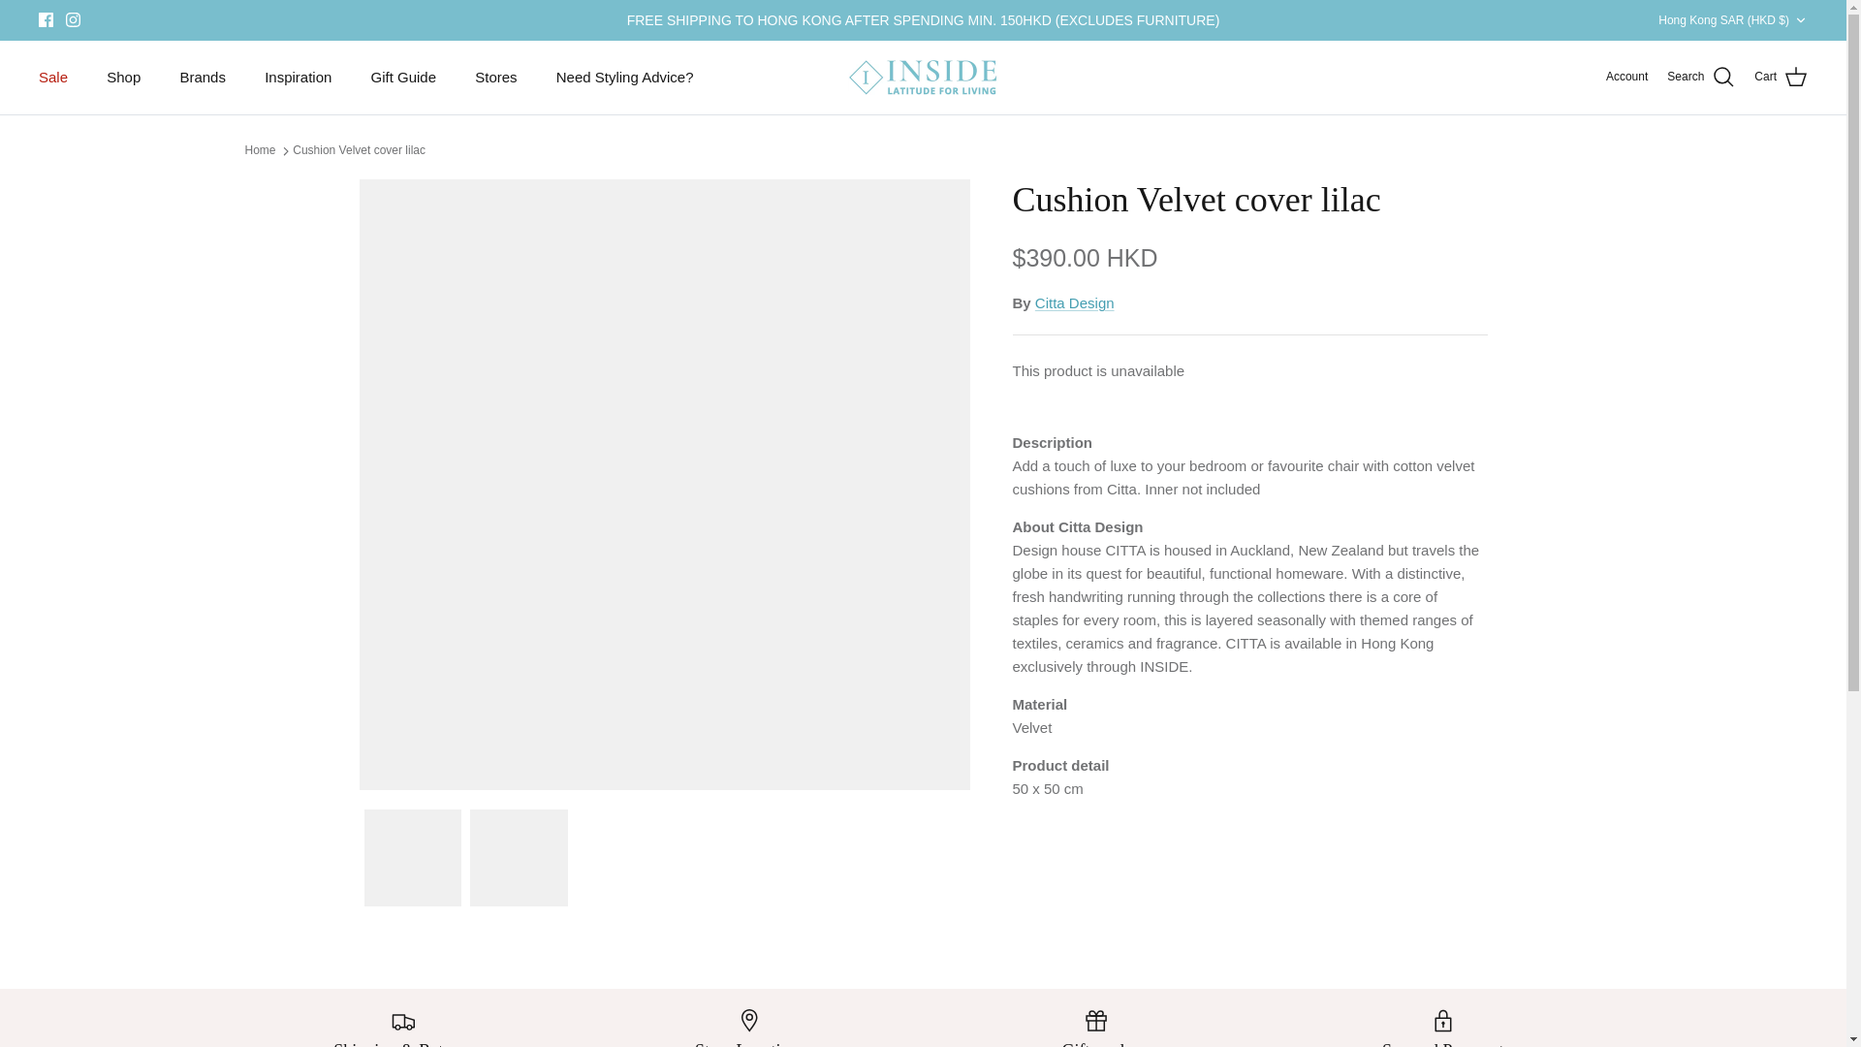 This screenshot has height=1047, width=1861. Describe the element at coordinates (923, 78) in the screenshot. I see `Inside Living Hong Kong` at that location.